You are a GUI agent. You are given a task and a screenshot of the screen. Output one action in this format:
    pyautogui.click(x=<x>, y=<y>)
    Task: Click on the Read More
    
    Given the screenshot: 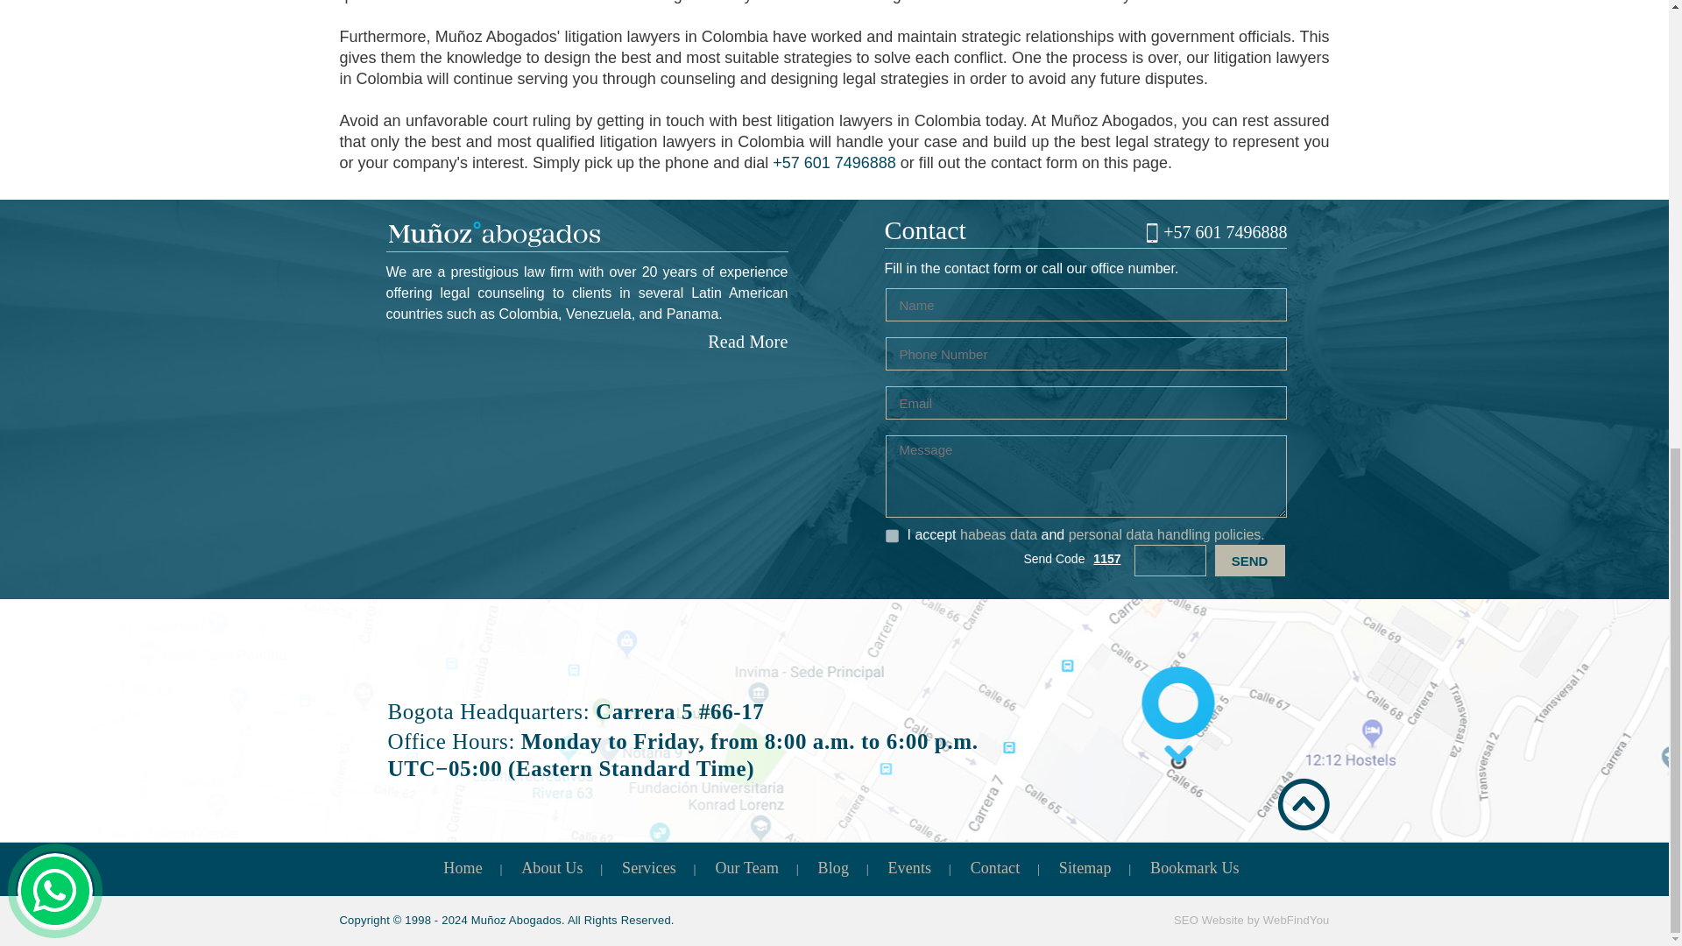 What is the action you would take?
    pyautogui.click(x=747, y=342)
    